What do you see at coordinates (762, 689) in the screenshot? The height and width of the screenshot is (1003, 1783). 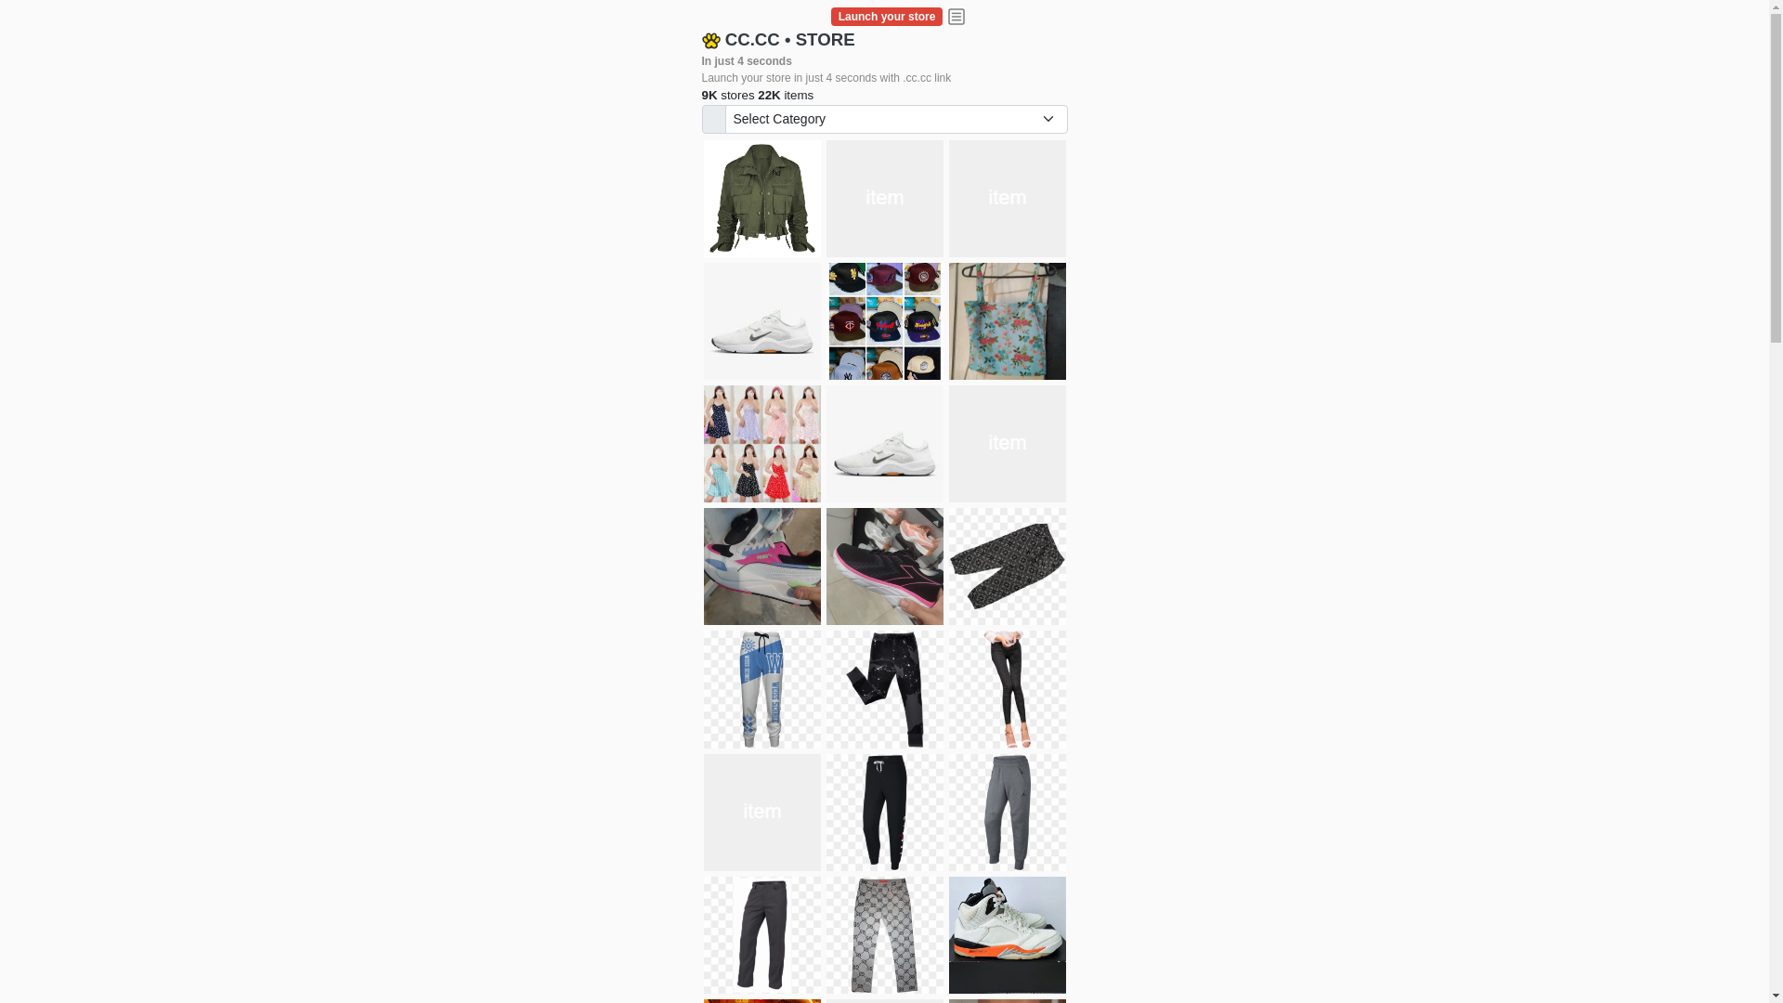 I see `Pant` at bounding box center [762, 689].